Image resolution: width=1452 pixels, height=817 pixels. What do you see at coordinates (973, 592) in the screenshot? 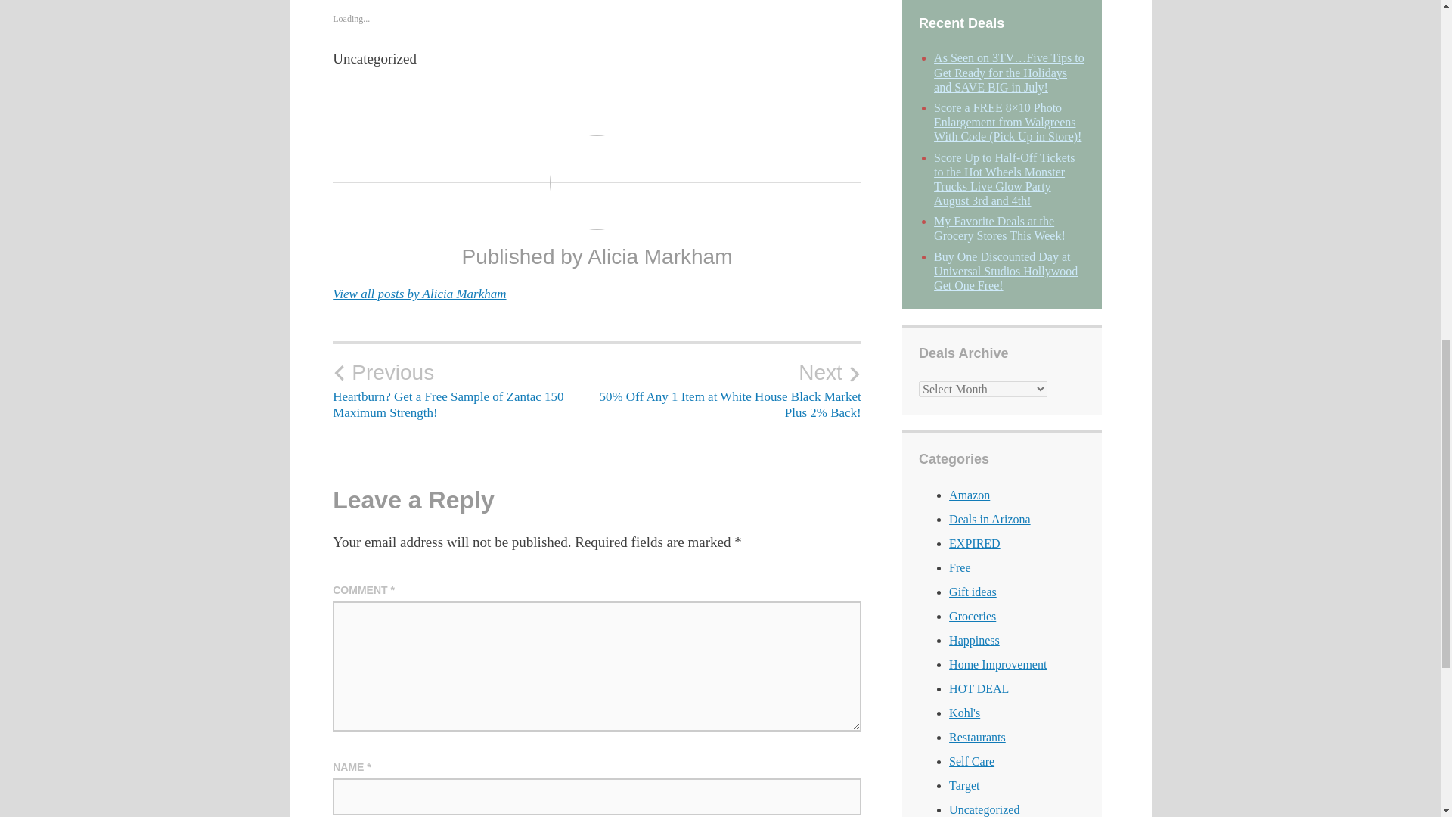
I see `Gift ideas` at bounding box center [973, 592].